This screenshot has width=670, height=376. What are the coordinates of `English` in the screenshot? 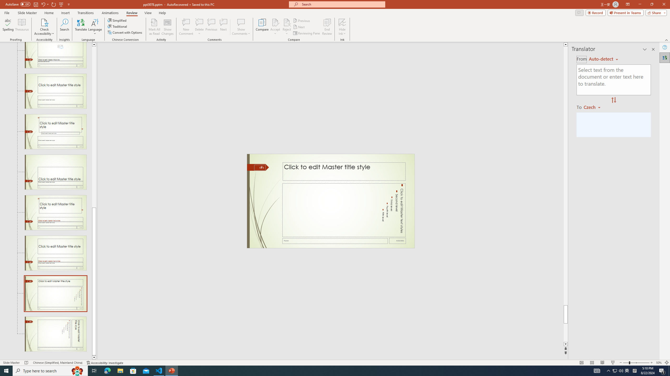 It's located at (603, 59).